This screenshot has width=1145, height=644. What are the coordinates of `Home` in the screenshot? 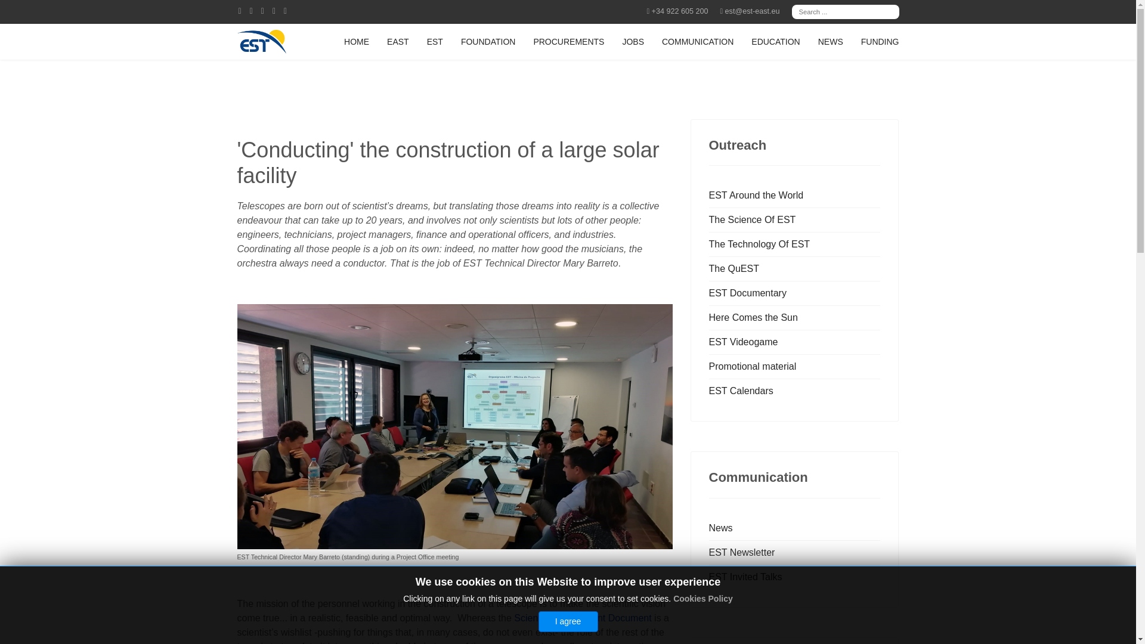 It's located at (357, 42).